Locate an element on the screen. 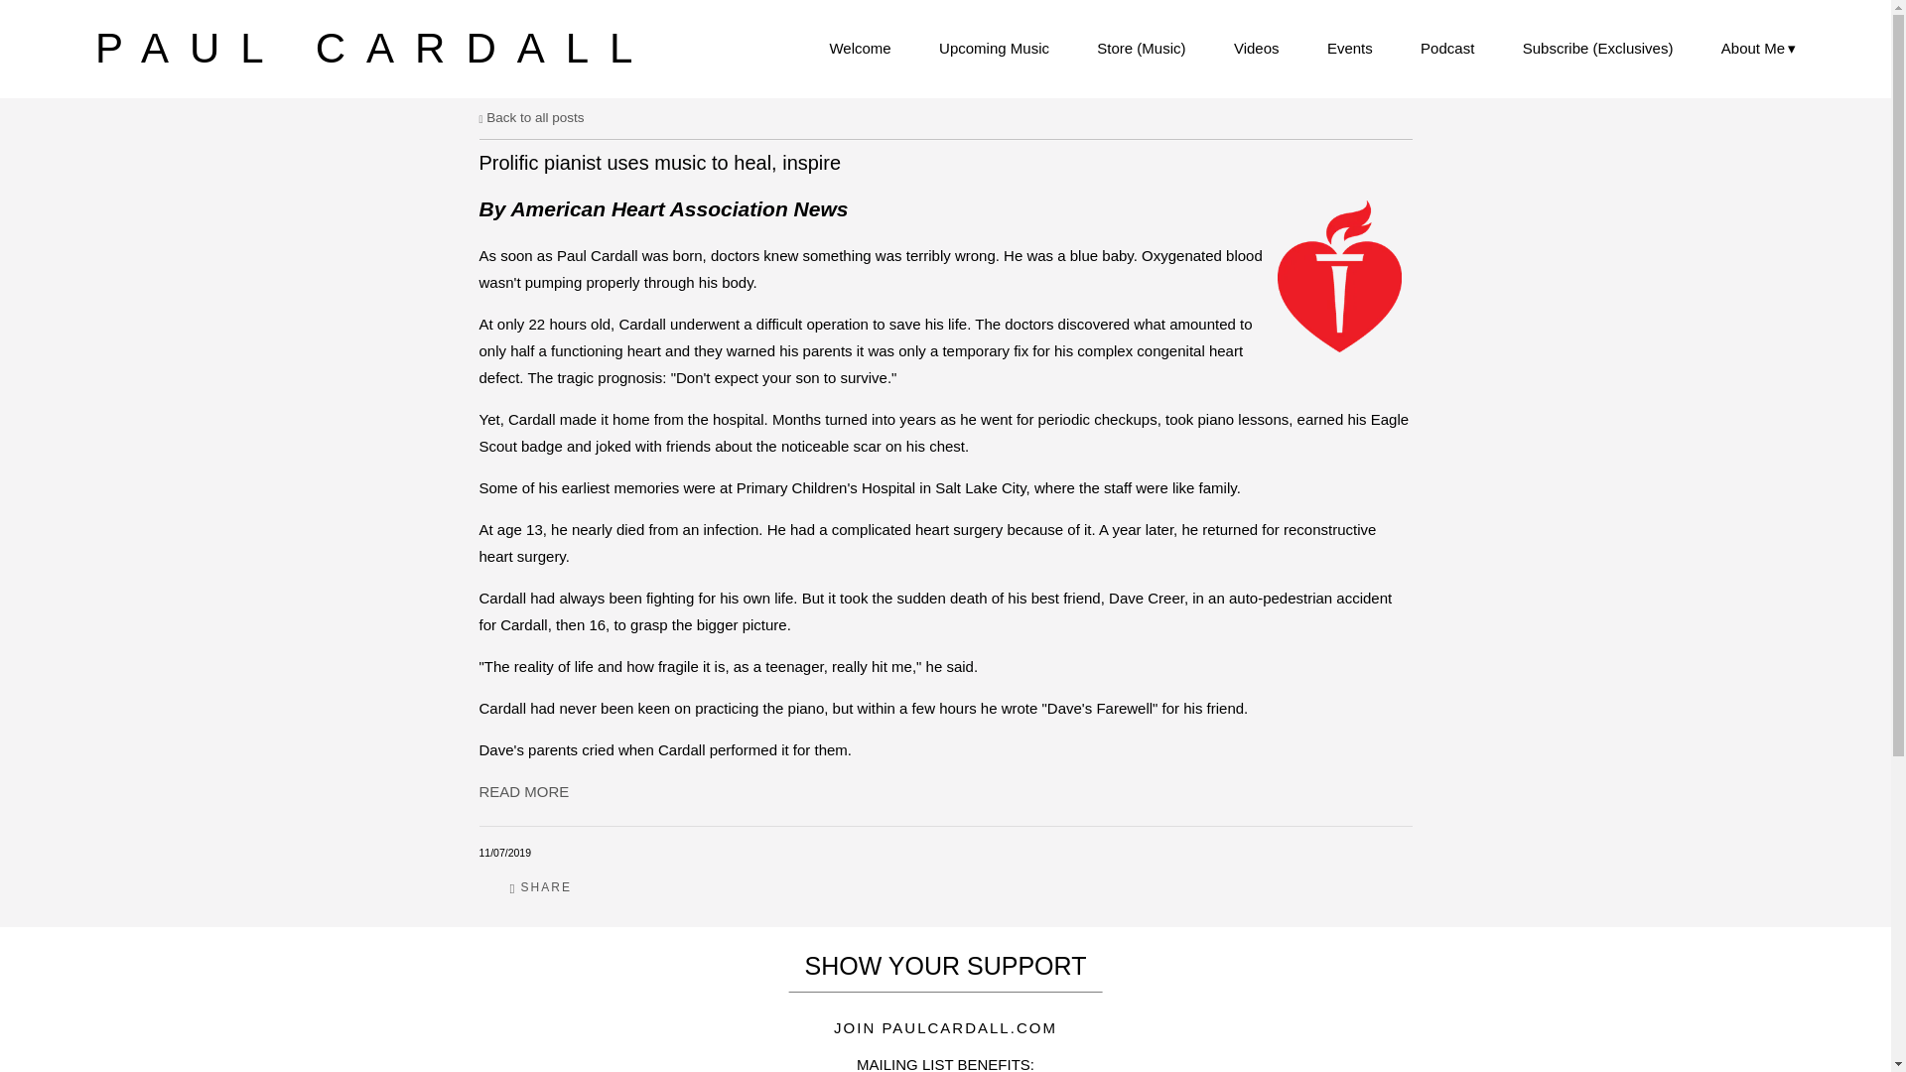 This screenshot has height=1072, width=1906. Podcast is located at coordinates (1446, 48).